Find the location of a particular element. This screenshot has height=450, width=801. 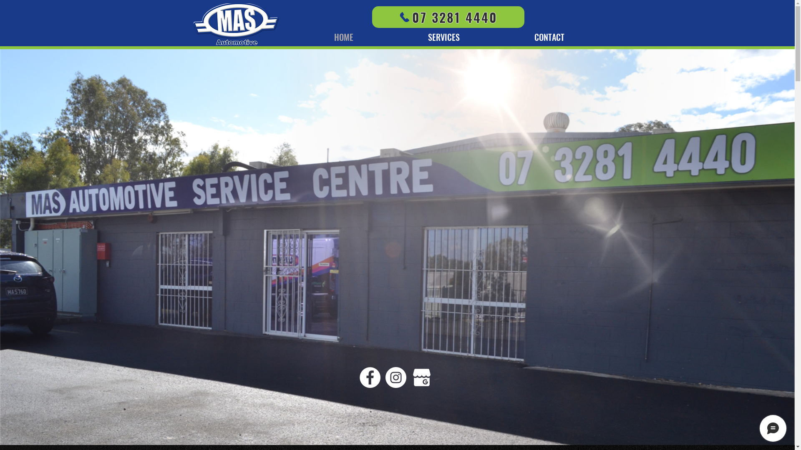

07 3281 4440 is located at coordinates (448, 17).